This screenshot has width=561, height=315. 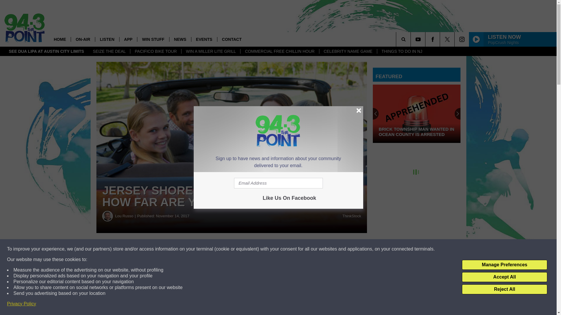 I want to click on PACIFICO BIKE TOUR, so click(x=155, y=51).